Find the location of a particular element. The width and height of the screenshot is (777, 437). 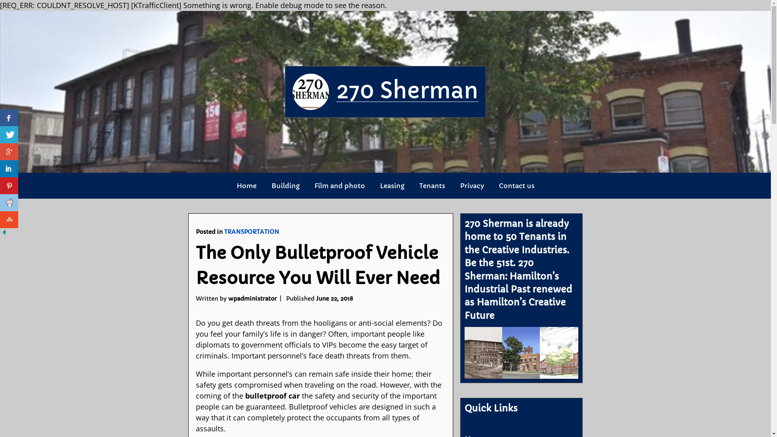

Share This With Your Friends is located at coordinates (10, 173).